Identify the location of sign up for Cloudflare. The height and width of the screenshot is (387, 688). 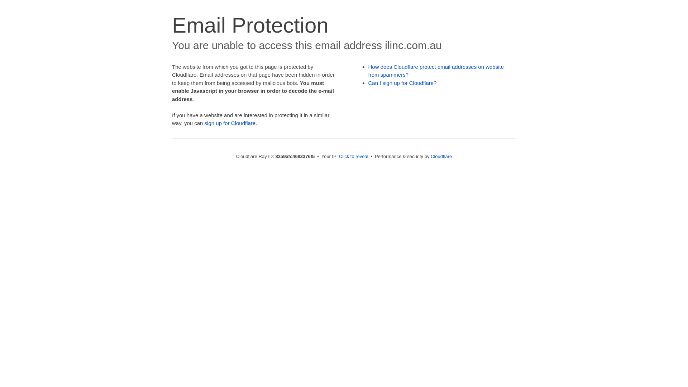
(230, 123).